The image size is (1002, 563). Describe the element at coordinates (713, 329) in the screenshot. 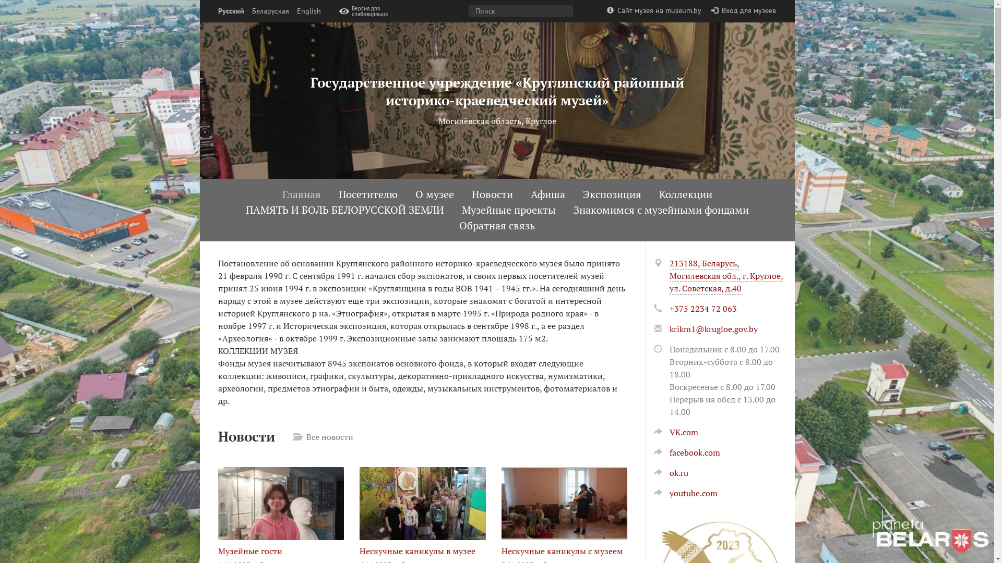

I see `krikm1@krugloe.gov.by` at that location.